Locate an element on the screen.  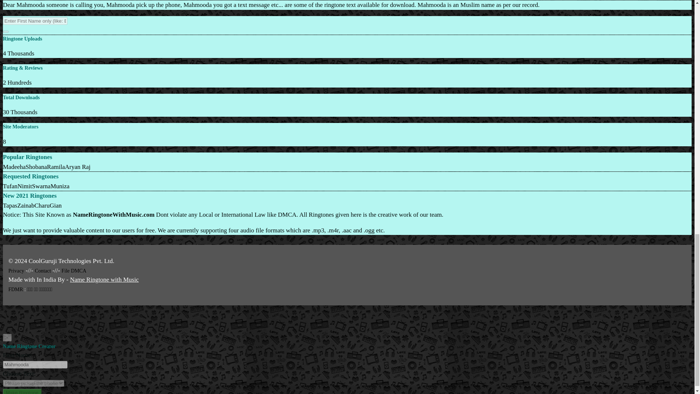
nimit name ringtone with music is located at coordinates (25, 186).